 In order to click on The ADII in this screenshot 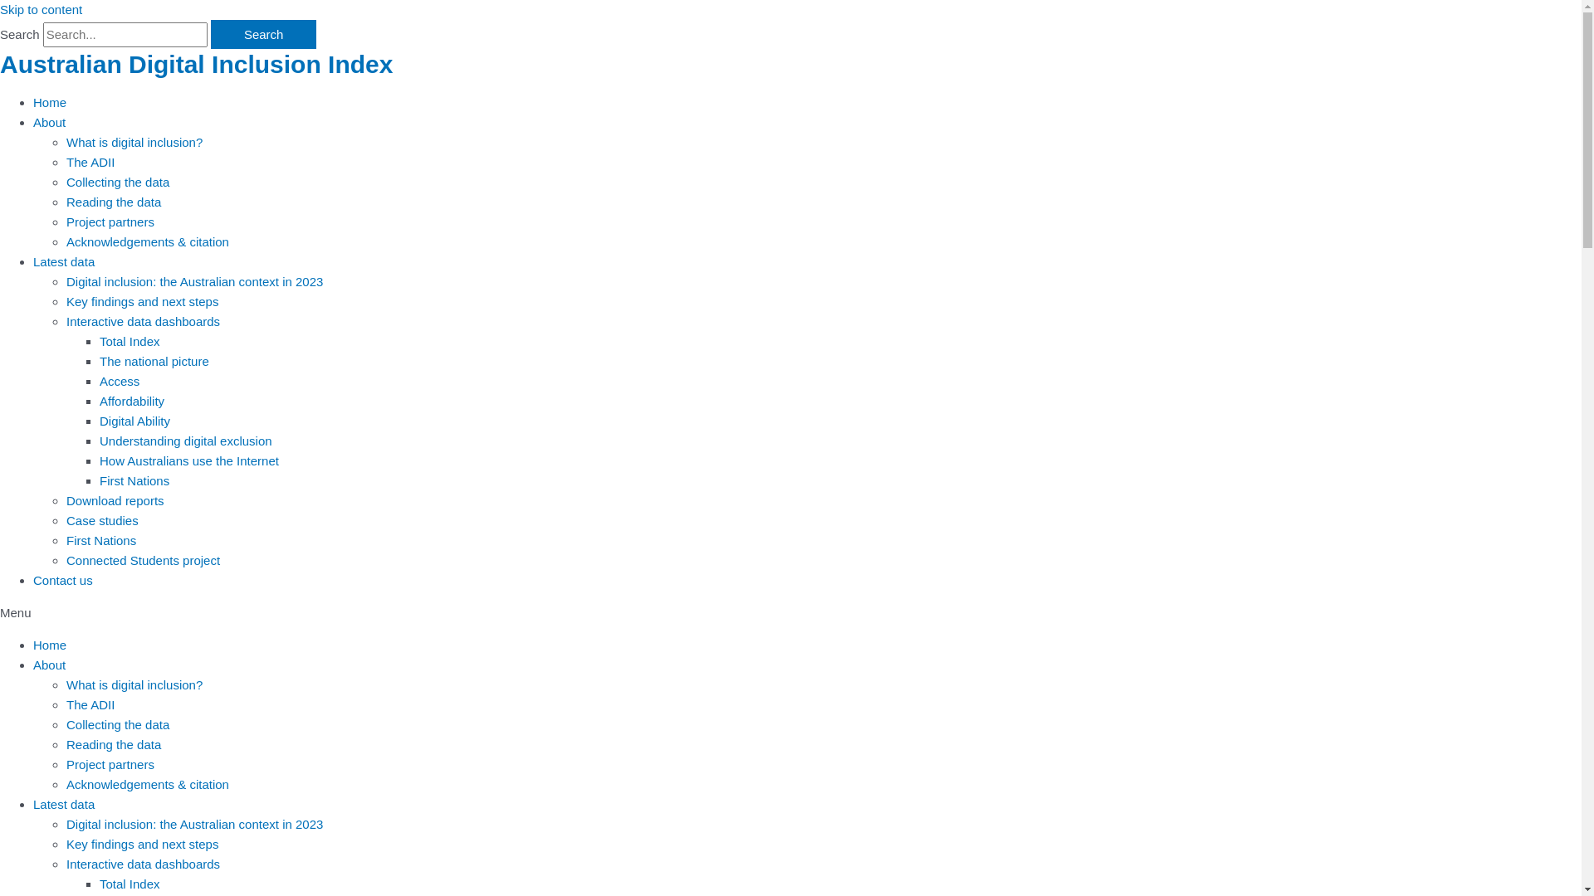, I will do `click(90, 704)`.